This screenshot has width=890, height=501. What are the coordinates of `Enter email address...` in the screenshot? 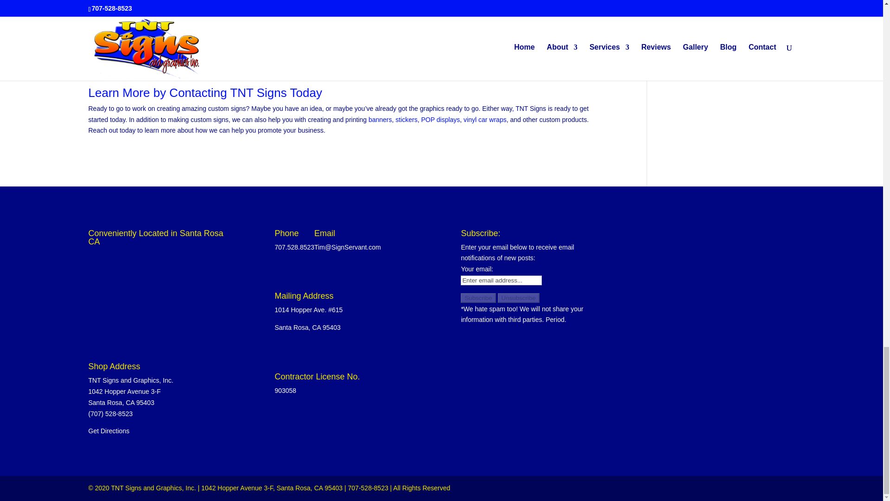 It's located at (502, 280).